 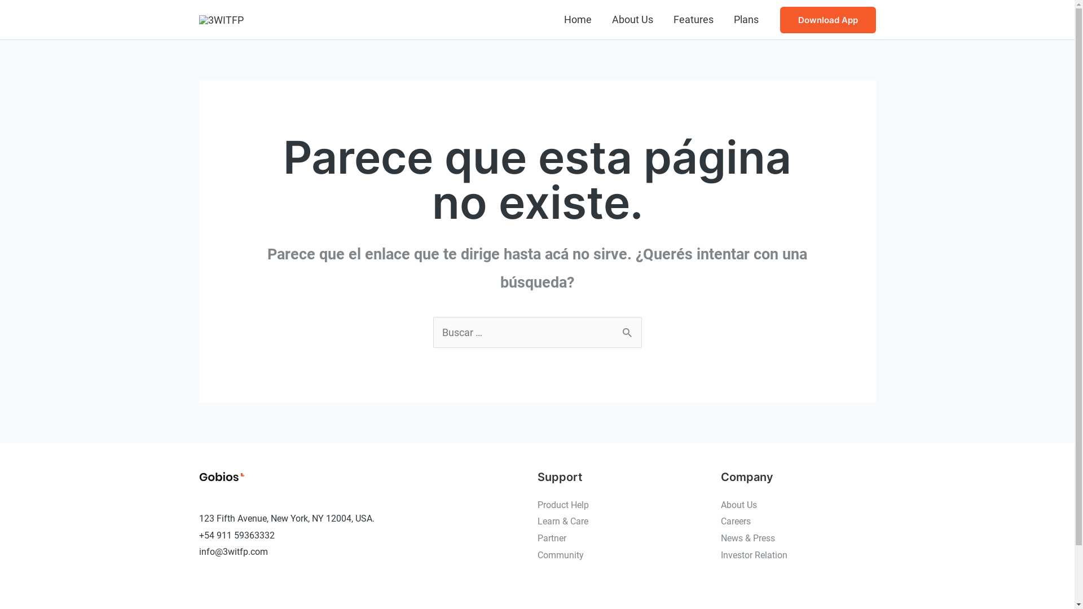 What do you see at coordinates (632, 20) in the screenshot?
I see `About Us` at bounding box center [632, 20].